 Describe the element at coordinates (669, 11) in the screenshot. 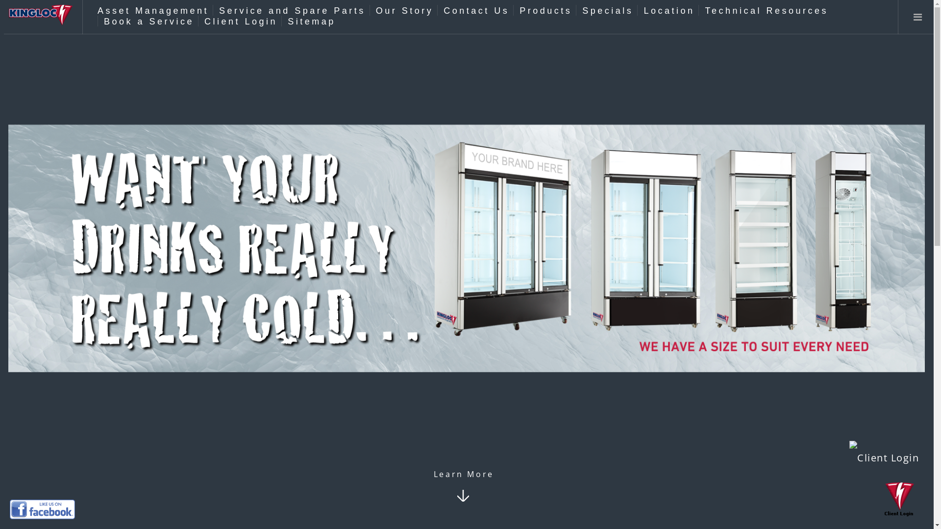

I see `Location` at that location.